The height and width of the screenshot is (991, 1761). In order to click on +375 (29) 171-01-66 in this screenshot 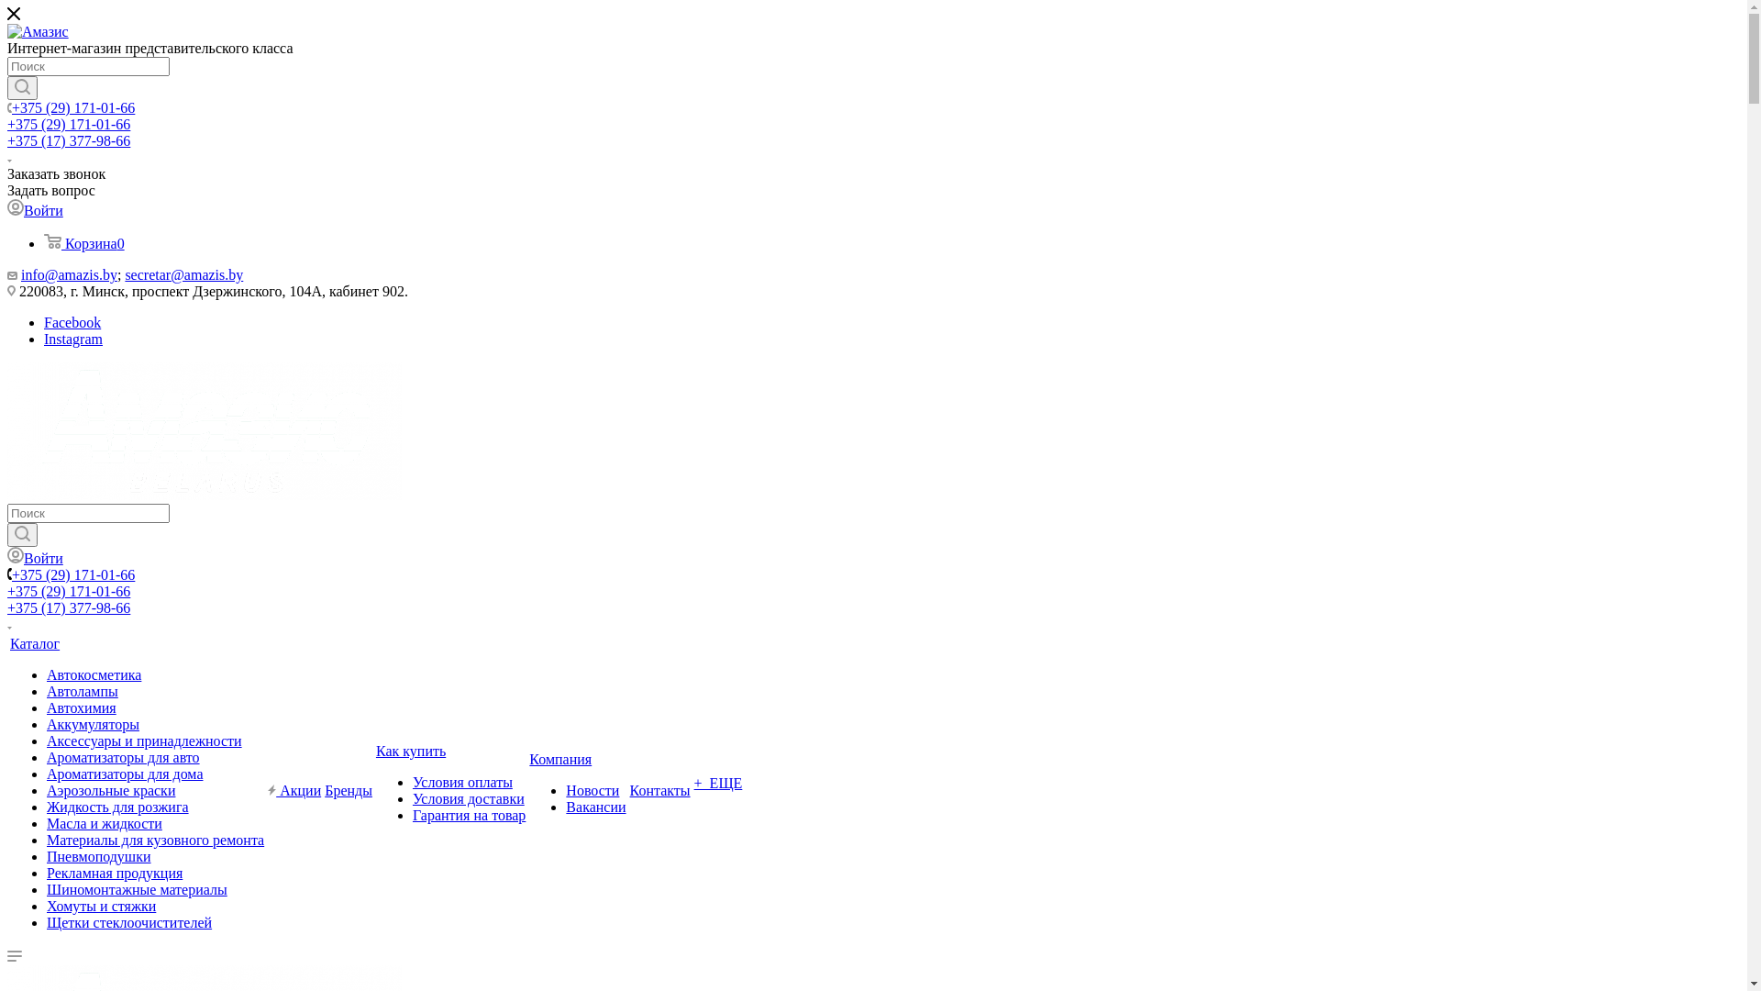, I will do `click(73, 574)`.